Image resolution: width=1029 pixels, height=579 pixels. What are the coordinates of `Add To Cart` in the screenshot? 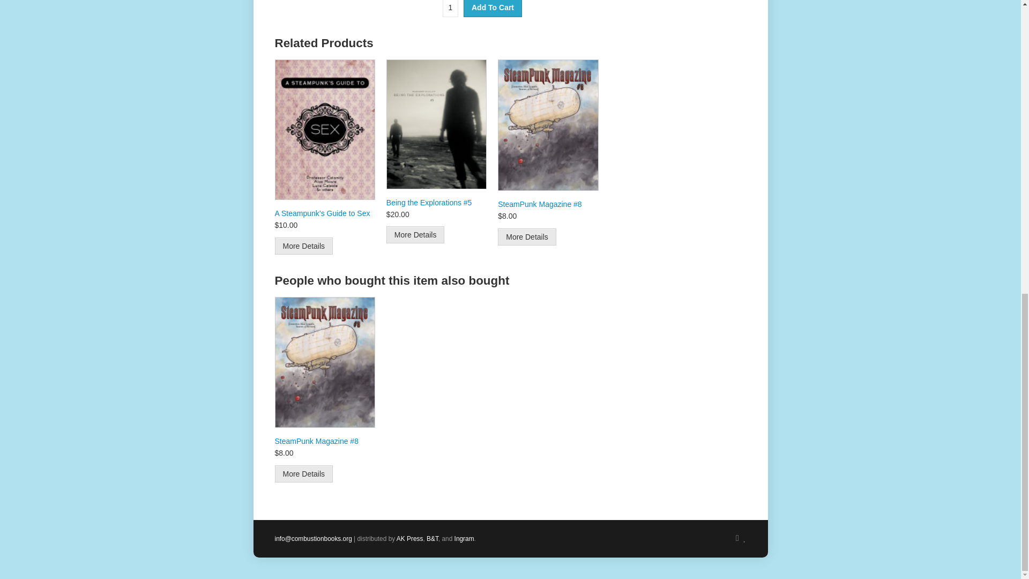 It's located at (493, 9).